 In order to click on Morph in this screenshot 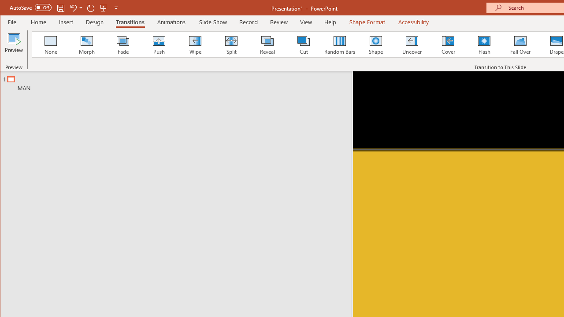, I will do `click(87, 44)`.